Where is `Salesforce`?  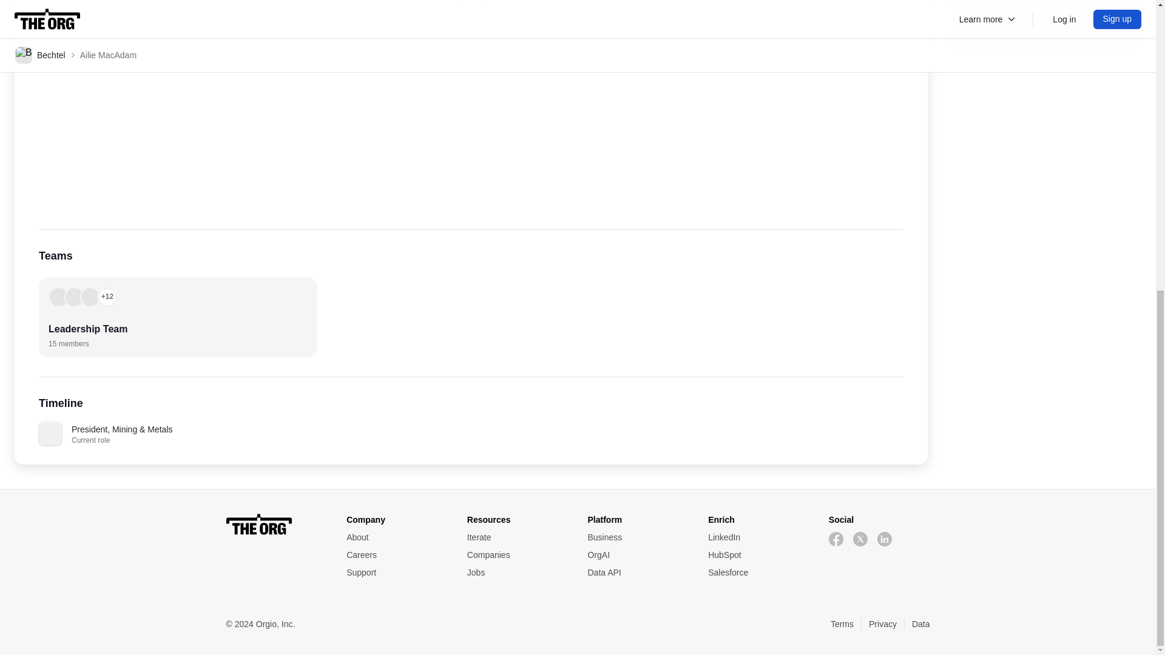 Salesforce is located at coordinates (758, 573).